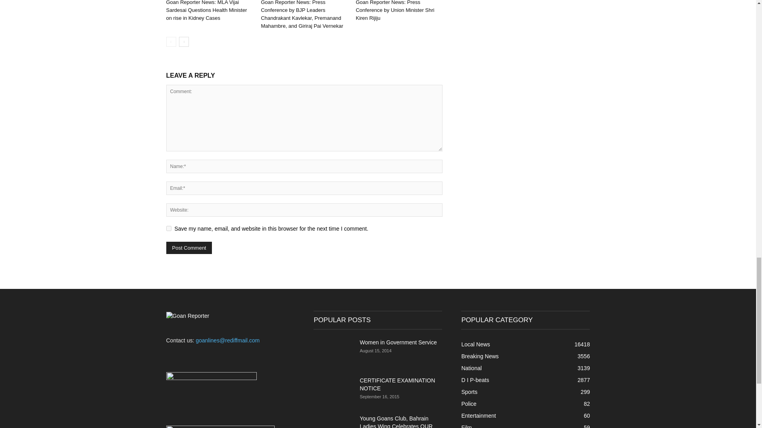  I want to click on yes, so click(168, 228).